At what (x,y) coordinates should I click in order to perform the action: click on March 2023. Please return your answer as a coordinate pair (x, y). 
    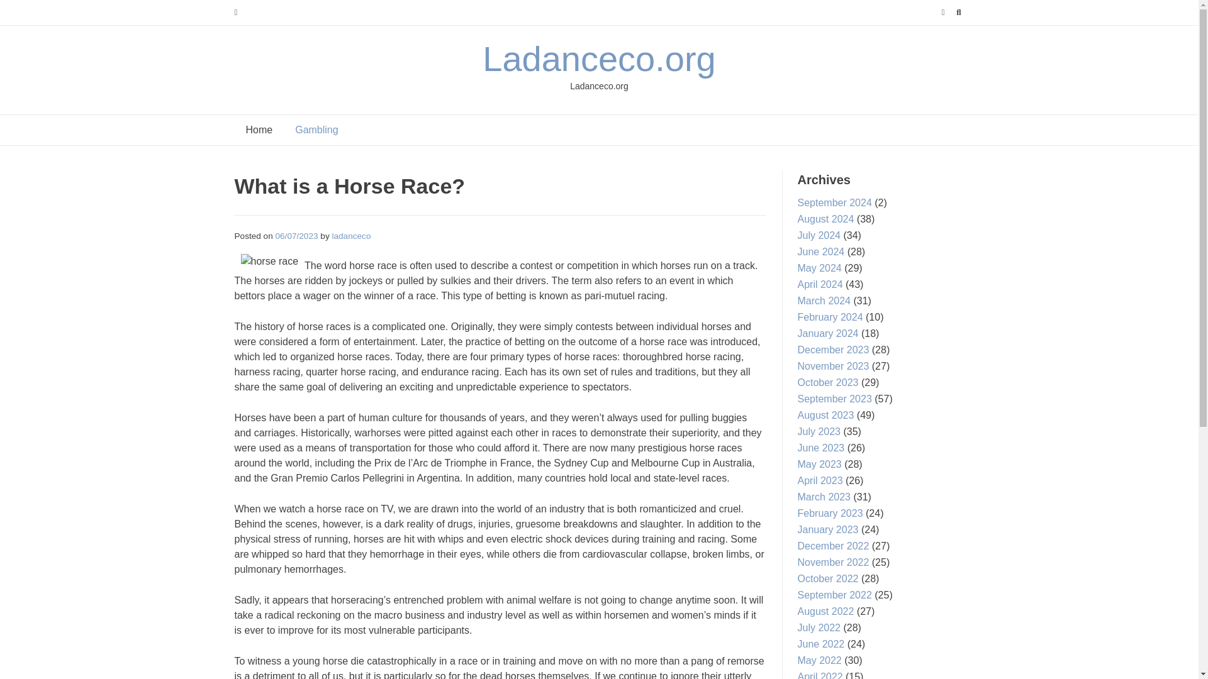
    Looking at the image, I should click on (824, 497).